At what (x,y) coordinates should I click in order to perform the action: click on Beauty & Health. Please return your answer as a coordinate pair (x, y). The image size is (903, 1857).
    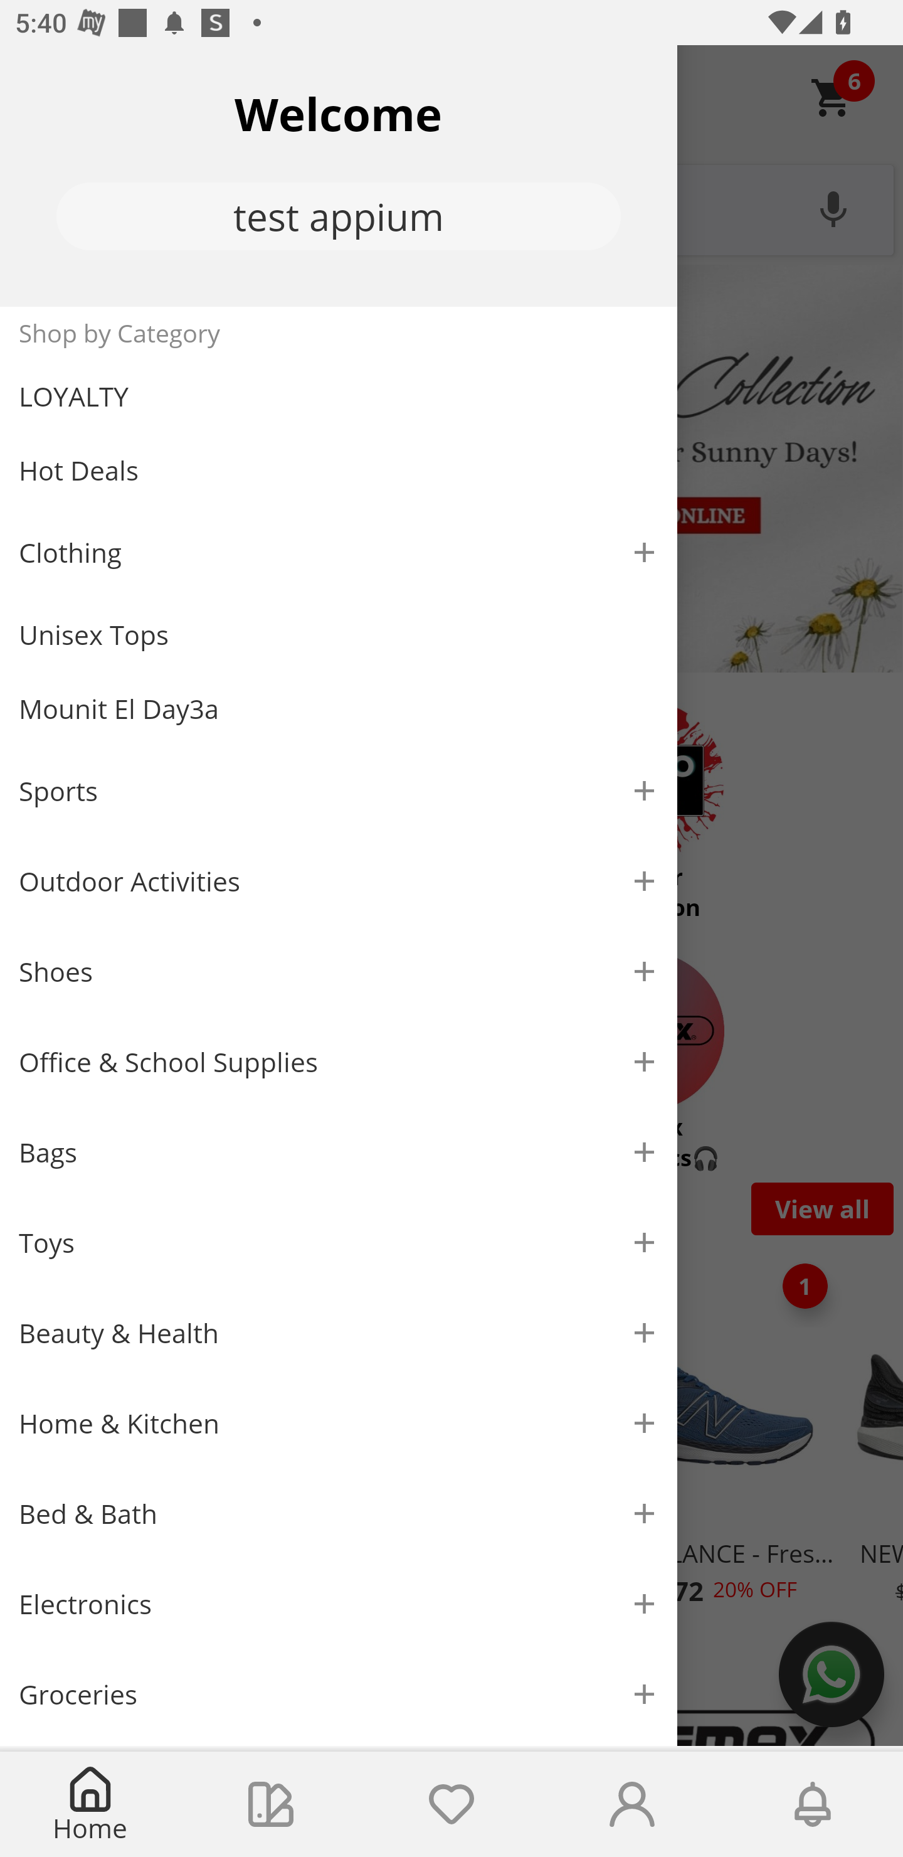
    Looking at the image, I should click on (339, 1333).